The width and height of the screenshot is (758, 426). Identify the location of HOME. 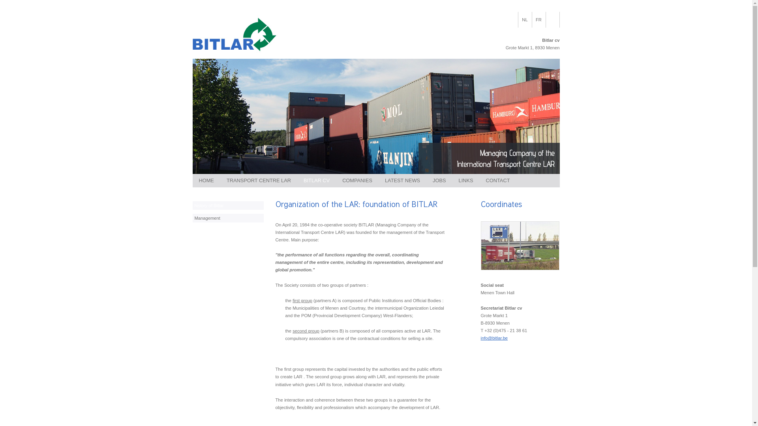
(206, 181).